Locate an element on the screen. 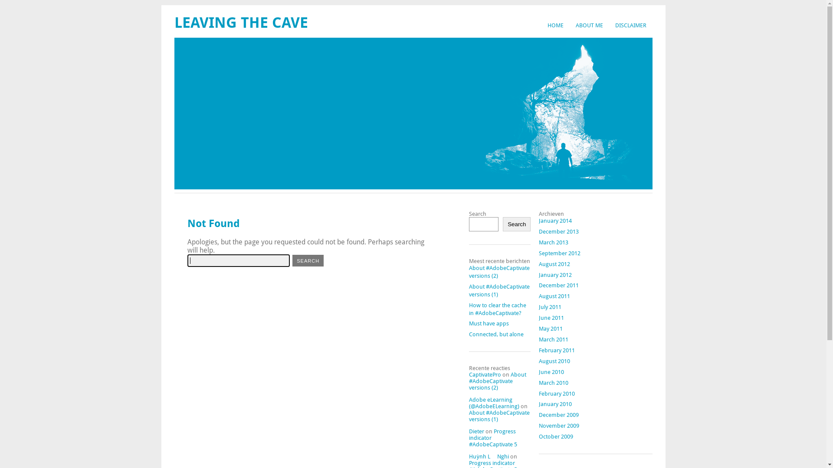 This screenshot has width=833, height=468. November 2009 is located at coordinates (559, 426).